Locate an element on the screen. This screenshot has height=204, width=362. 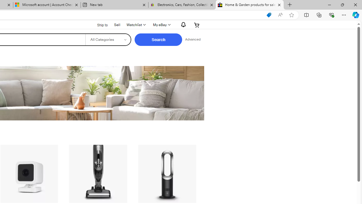
Add this page to favorites (Ctrl+D) is located at coordinates (291, 15).